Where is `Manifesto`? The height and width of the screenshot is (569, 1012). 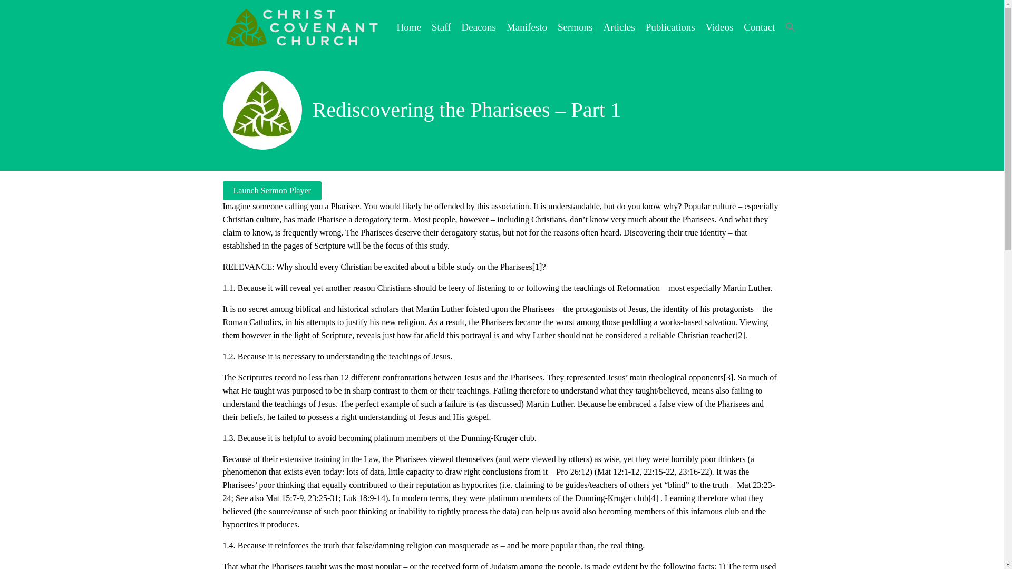 Manifesto is located at coordinates (527, 26).